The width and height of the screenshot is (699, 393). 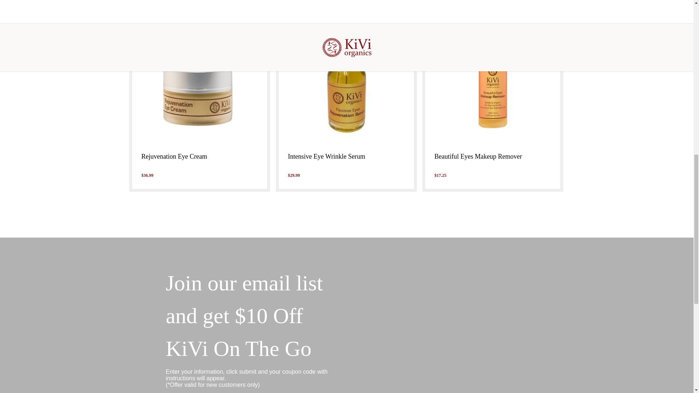 What do you see at coordinates (200, 156) in the screenshot?
I see `Rejuvenation Eye Cream` at bounding box center [200, 156].